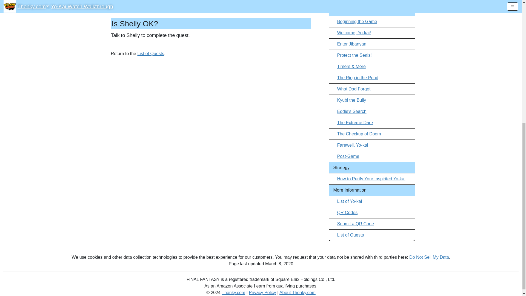  I want to click on Advertisement, so click(211, 121).